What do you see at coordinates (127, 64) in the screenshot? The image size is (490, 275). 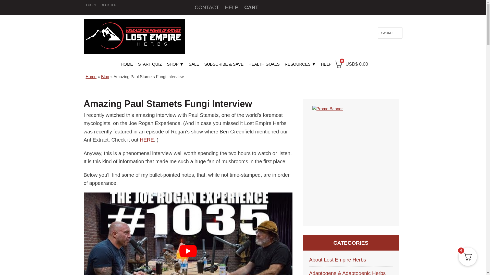 I see `HOME` at bounding box center [127, 64].